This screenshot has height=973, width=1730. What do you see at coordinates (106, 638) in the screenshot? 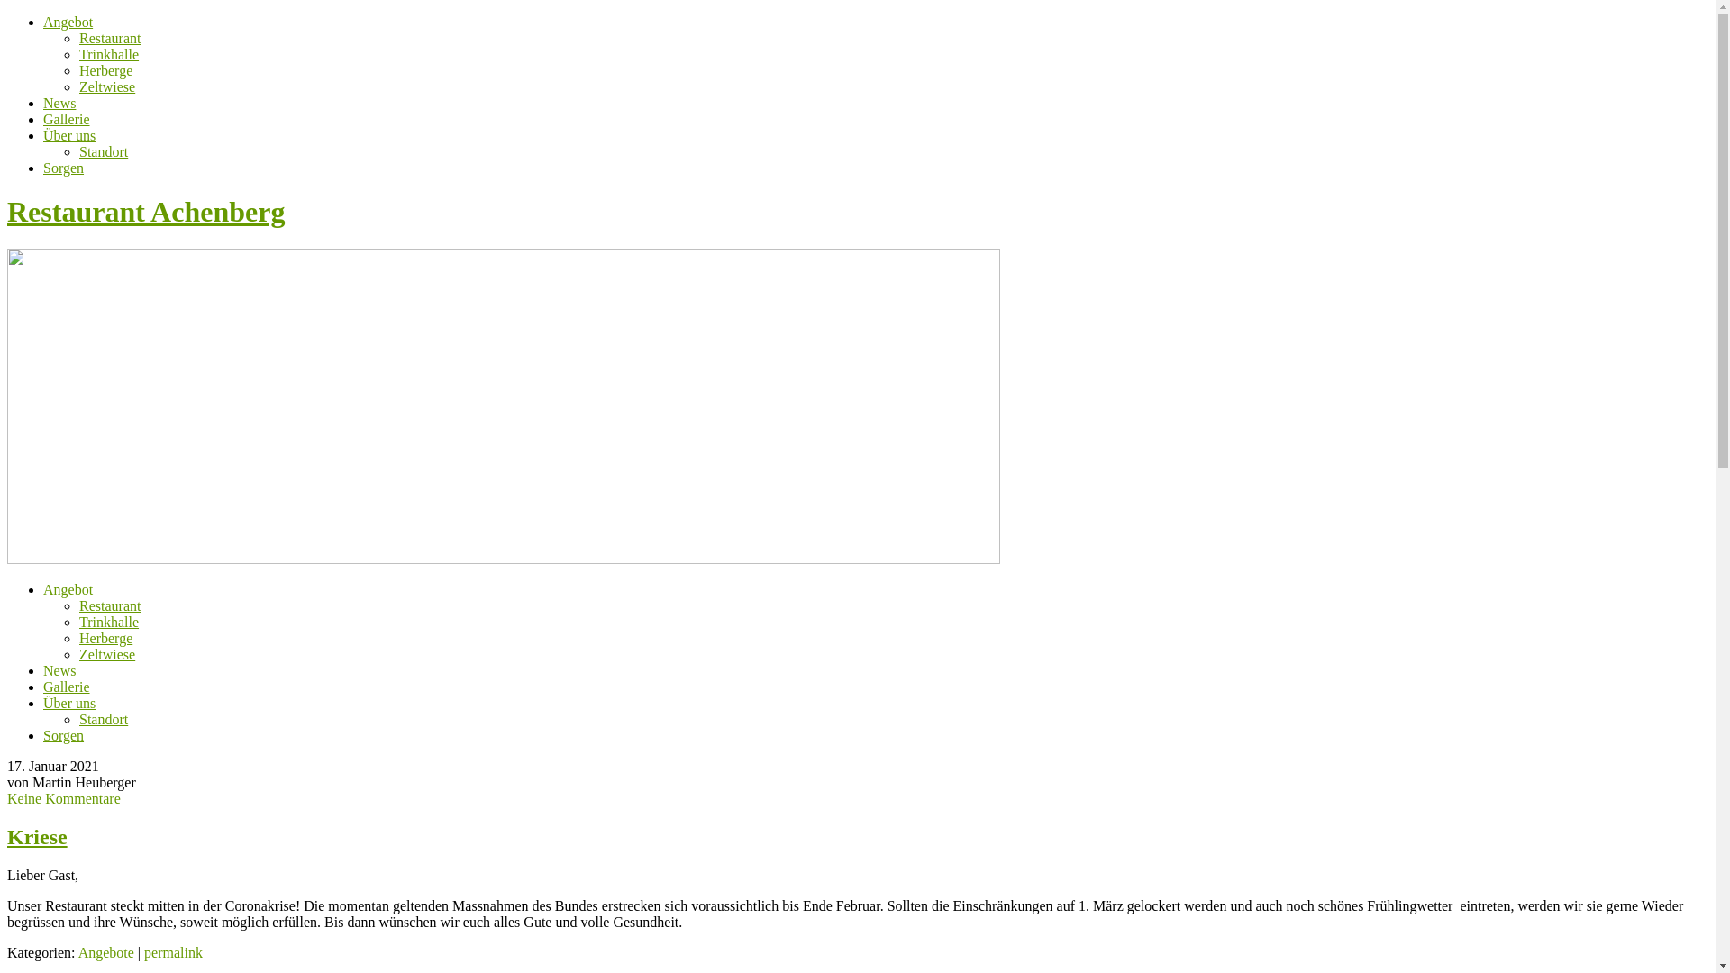
I see `Herberge` at bounding box center [106, 638].